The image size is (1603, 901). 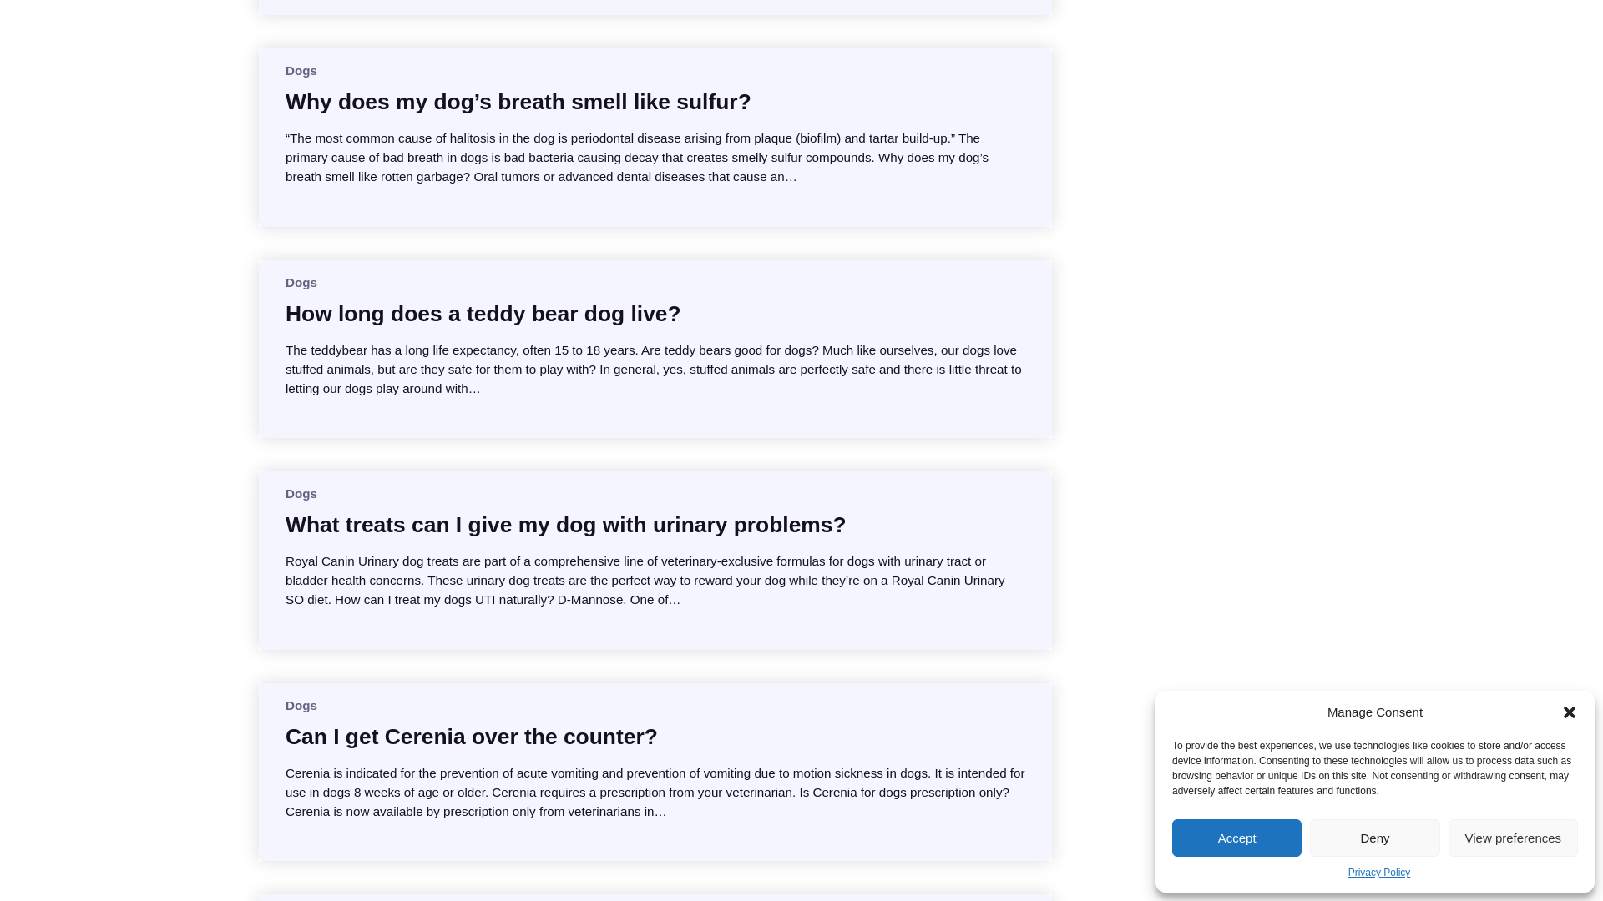 What do you see at coordinates (301, 70) in the screenshot?
I see `Dogs` at bounding box center [301, 70].